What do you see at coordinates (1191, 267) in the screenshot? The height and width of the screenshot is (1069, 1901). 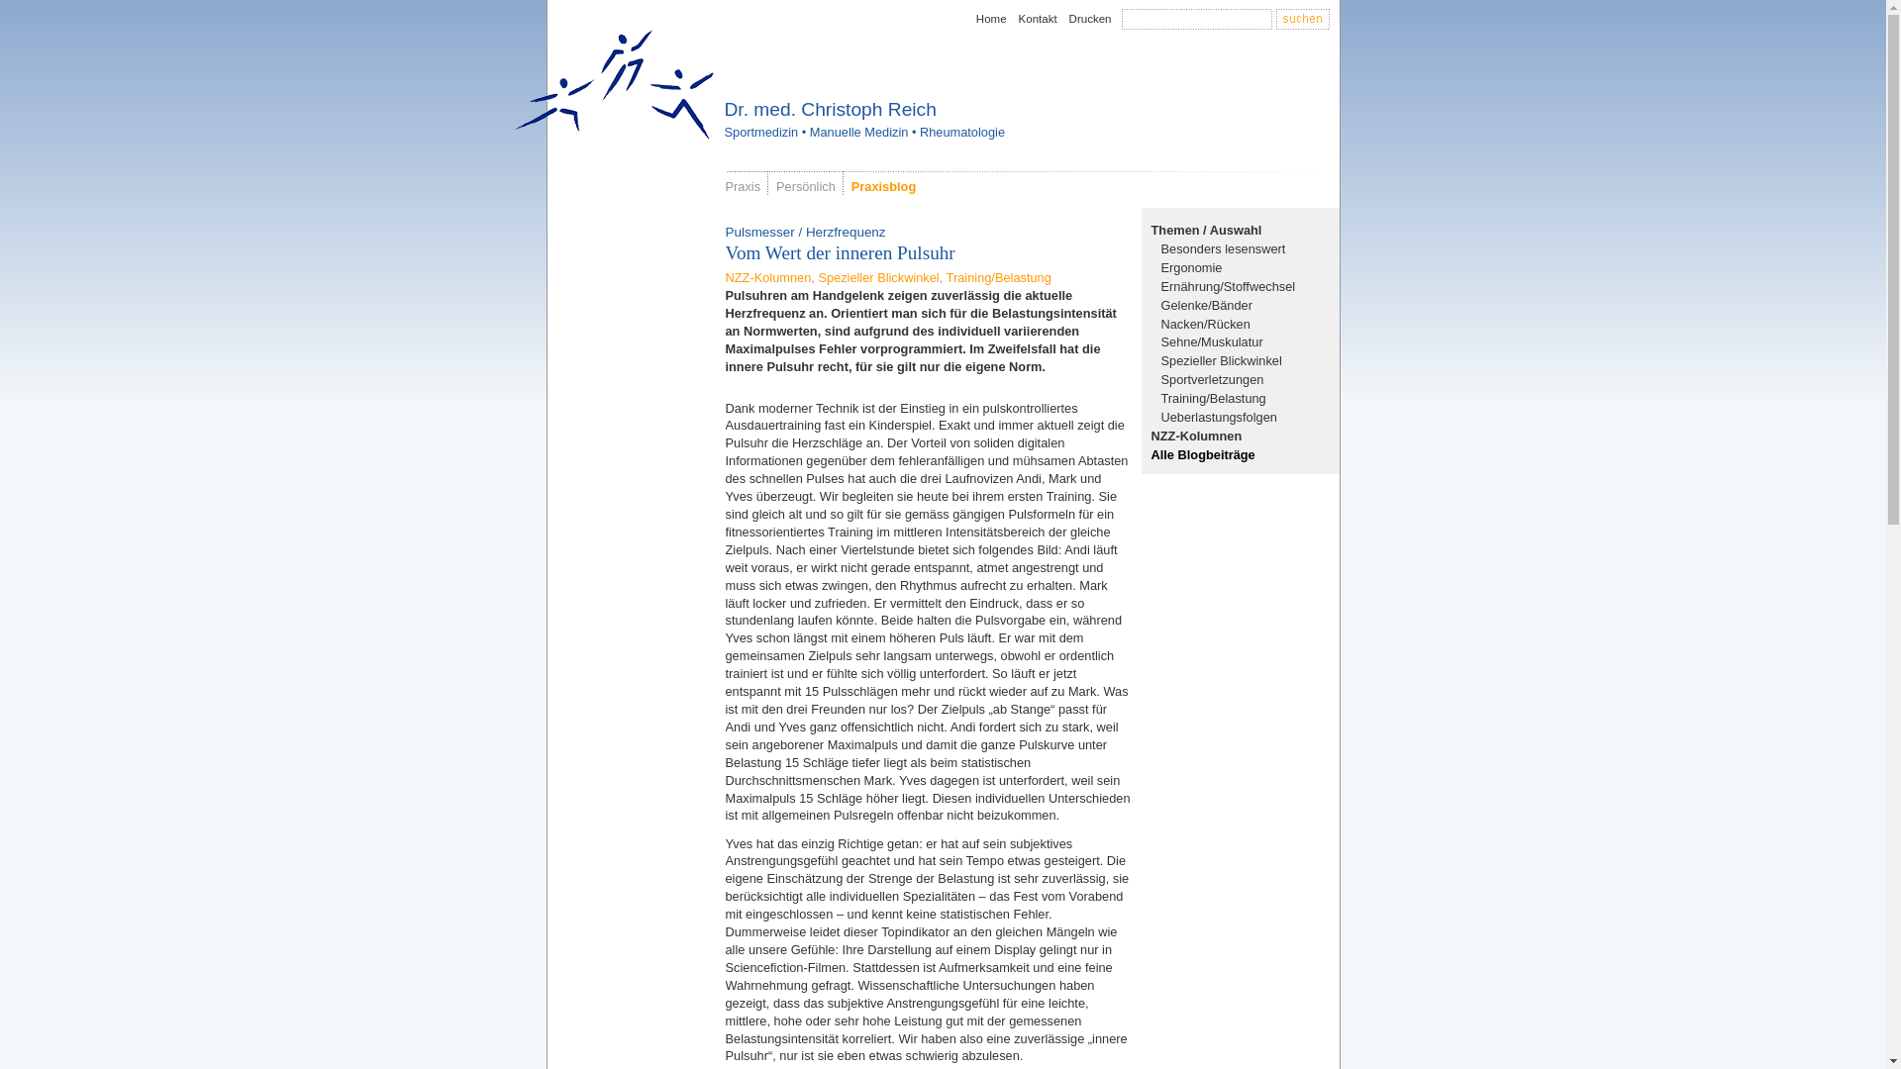 I see `Ergonomie` at bounding box center [1191, 267].